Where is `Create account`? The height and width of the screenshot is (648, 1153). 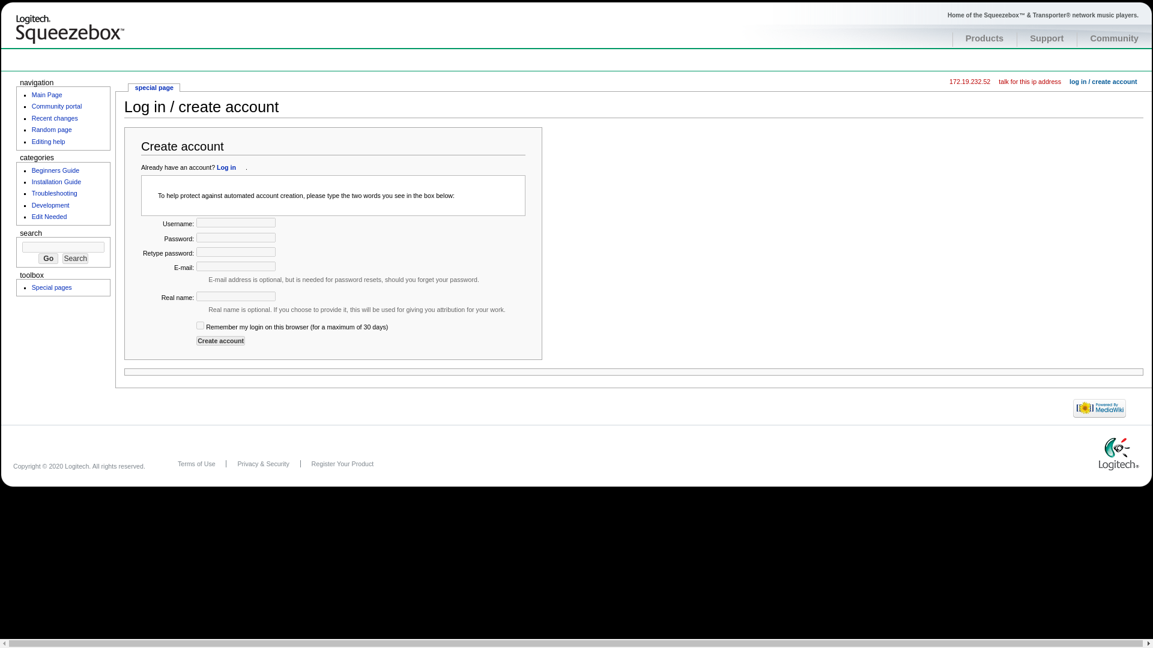
Create account is located at coordinates (220, 341).